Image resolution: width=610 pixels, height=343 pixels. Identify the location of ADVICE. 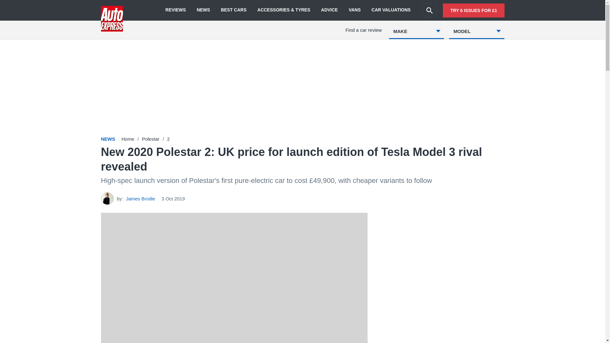
(329, 10).